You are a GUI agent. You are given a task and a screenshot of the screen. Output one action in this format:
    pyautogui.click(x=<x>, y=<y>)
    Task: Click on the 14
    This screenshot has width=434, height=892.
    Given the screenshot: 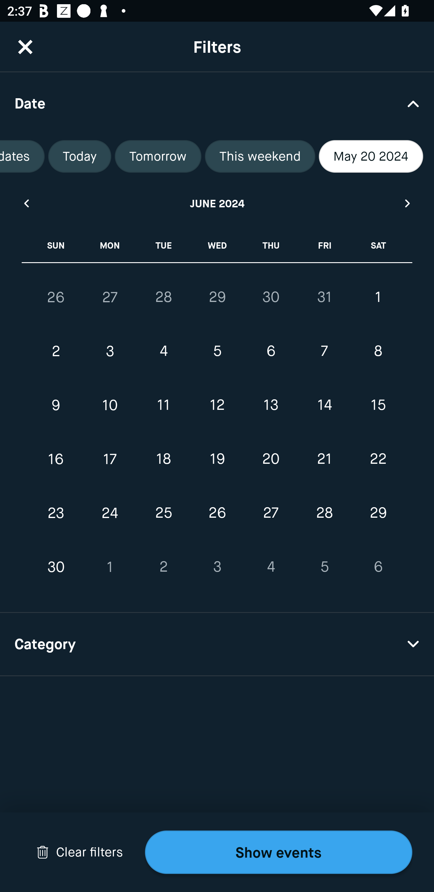 What is the action you would take?
    pyautogui.click(x=324, y=405)
    